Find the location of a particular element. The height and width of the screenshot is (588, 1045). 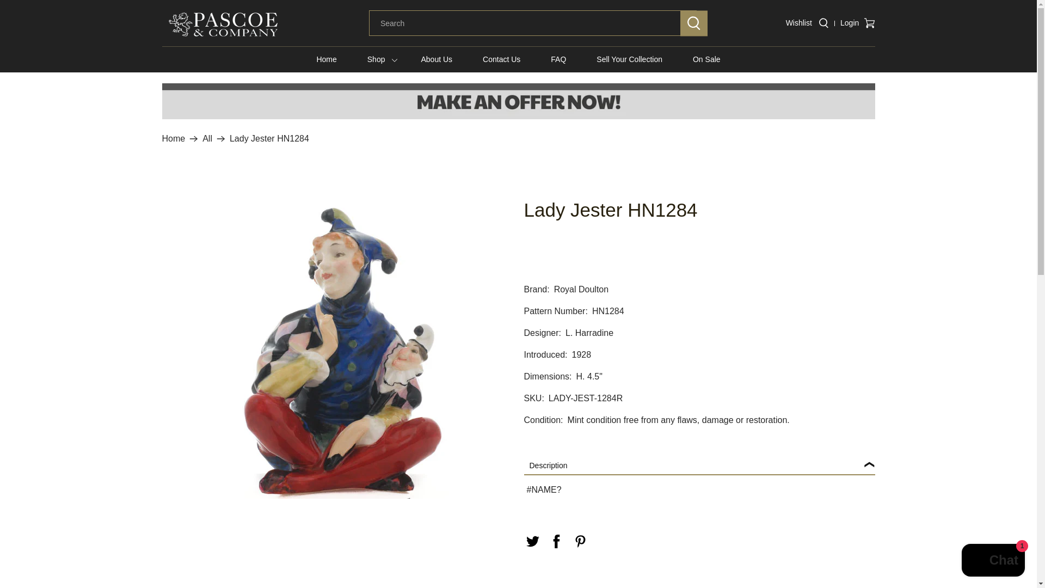

Login is located at coordinates (847, 23).